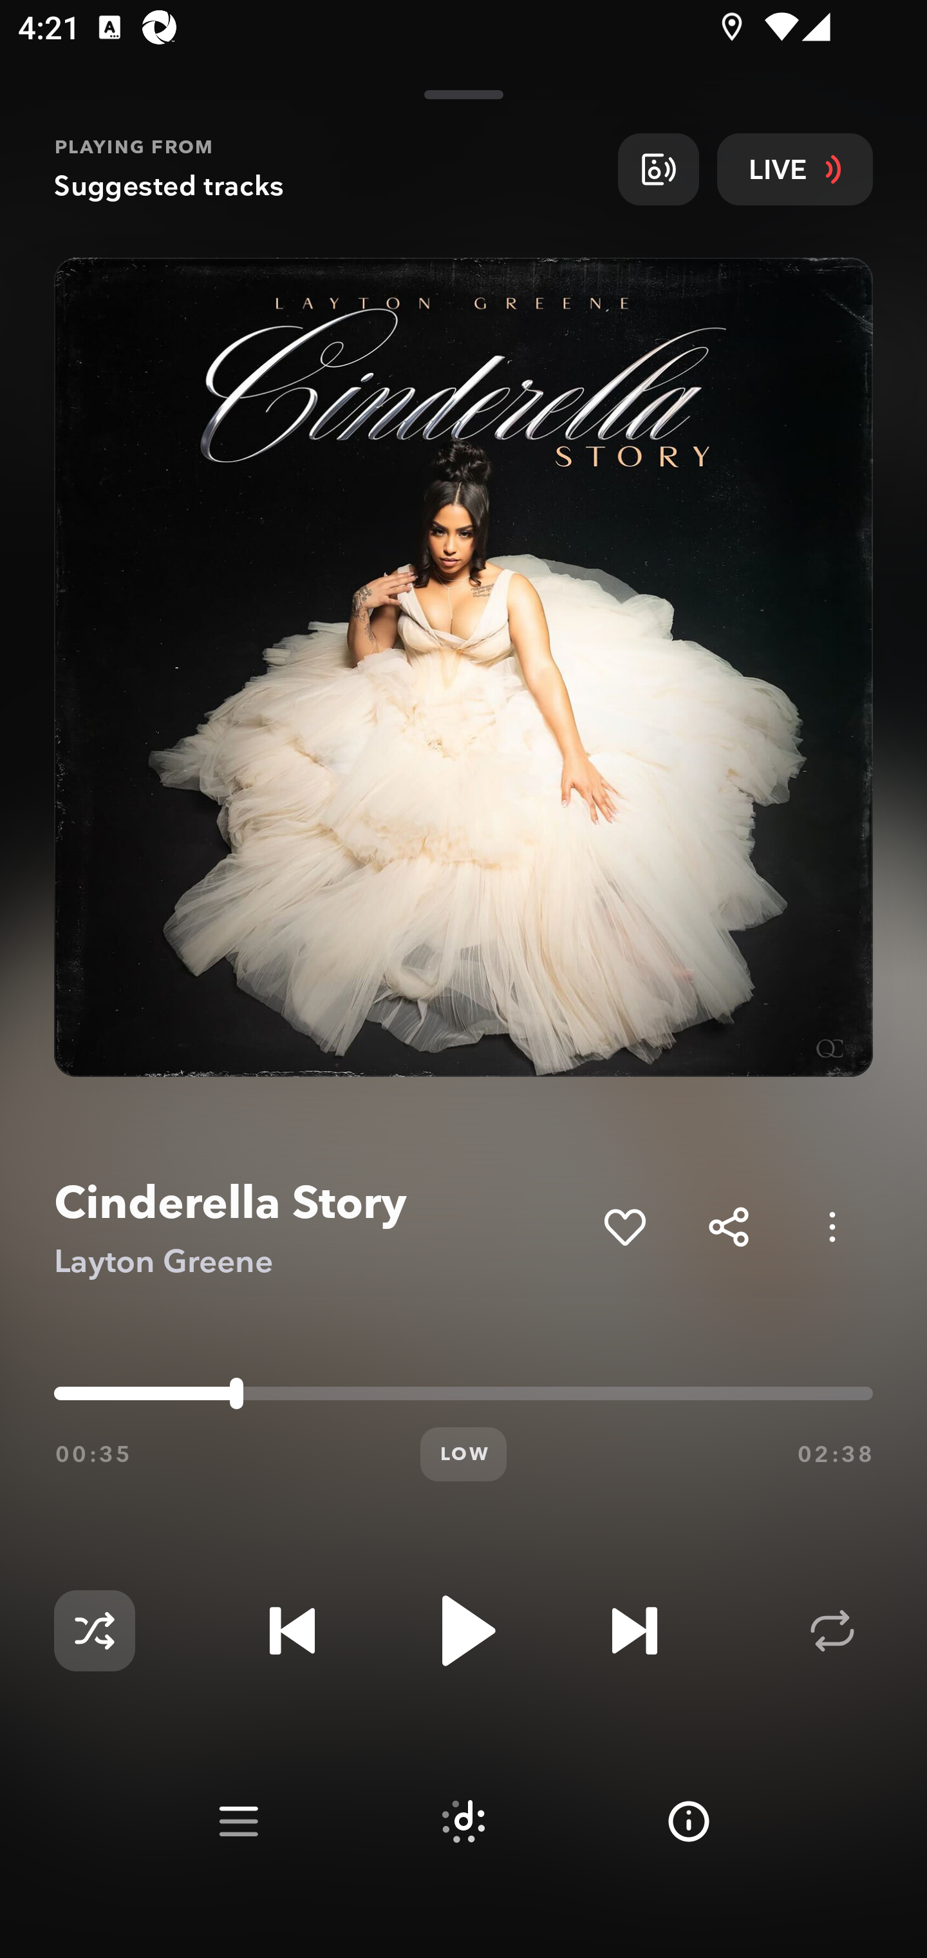  I want to click on Broadcast, so click(658, 169).